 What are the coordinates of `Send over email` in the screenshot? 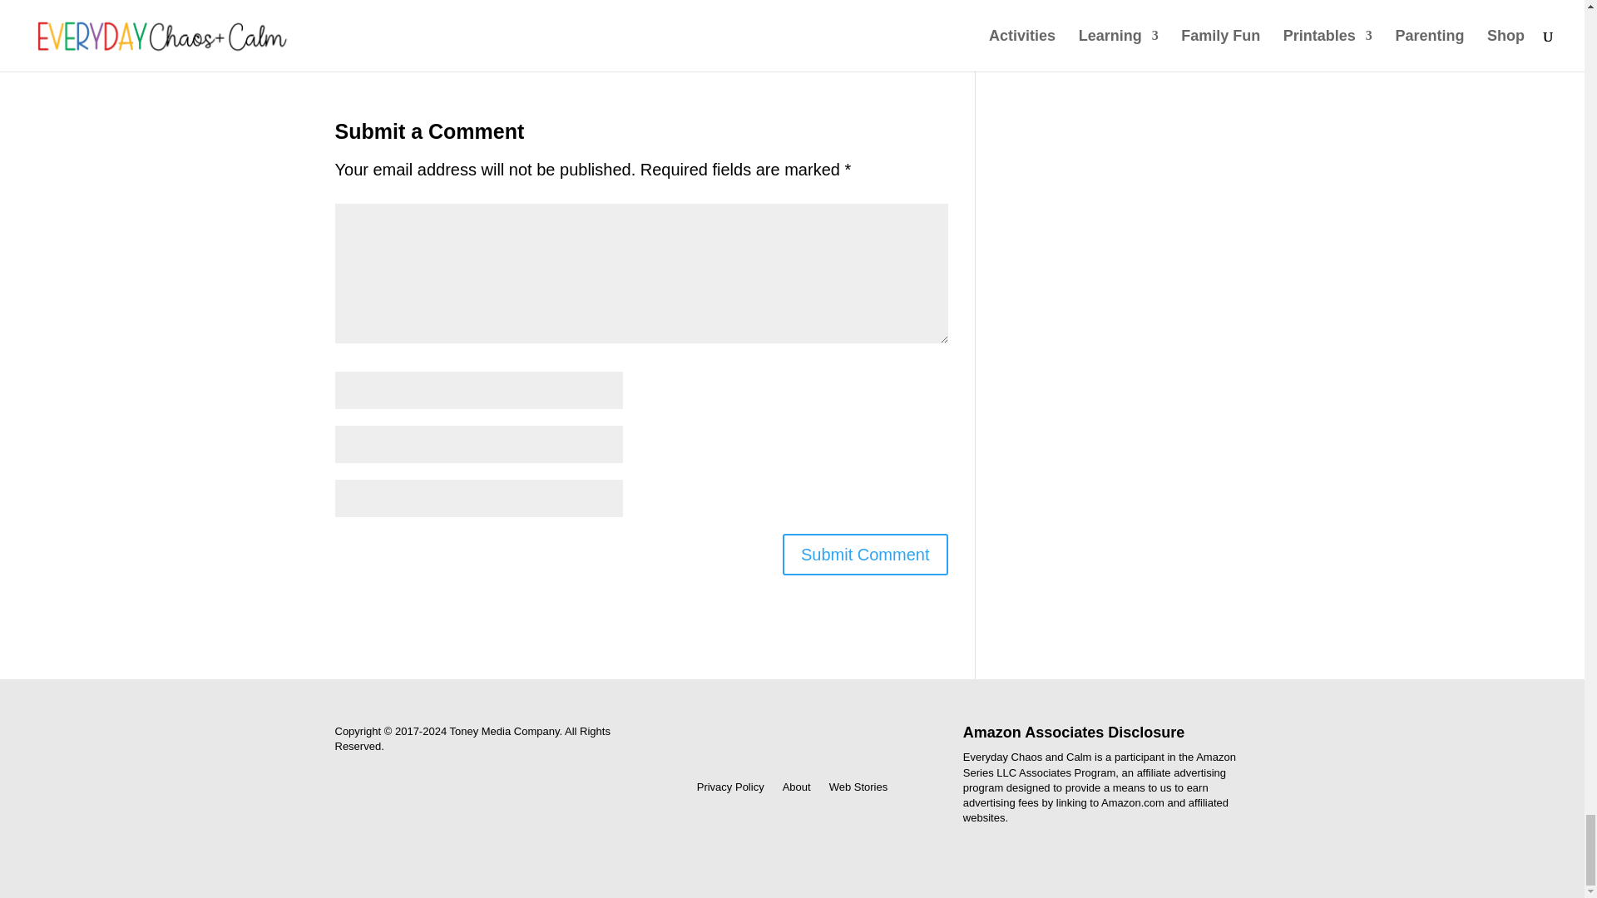 It's located at (824, 13).